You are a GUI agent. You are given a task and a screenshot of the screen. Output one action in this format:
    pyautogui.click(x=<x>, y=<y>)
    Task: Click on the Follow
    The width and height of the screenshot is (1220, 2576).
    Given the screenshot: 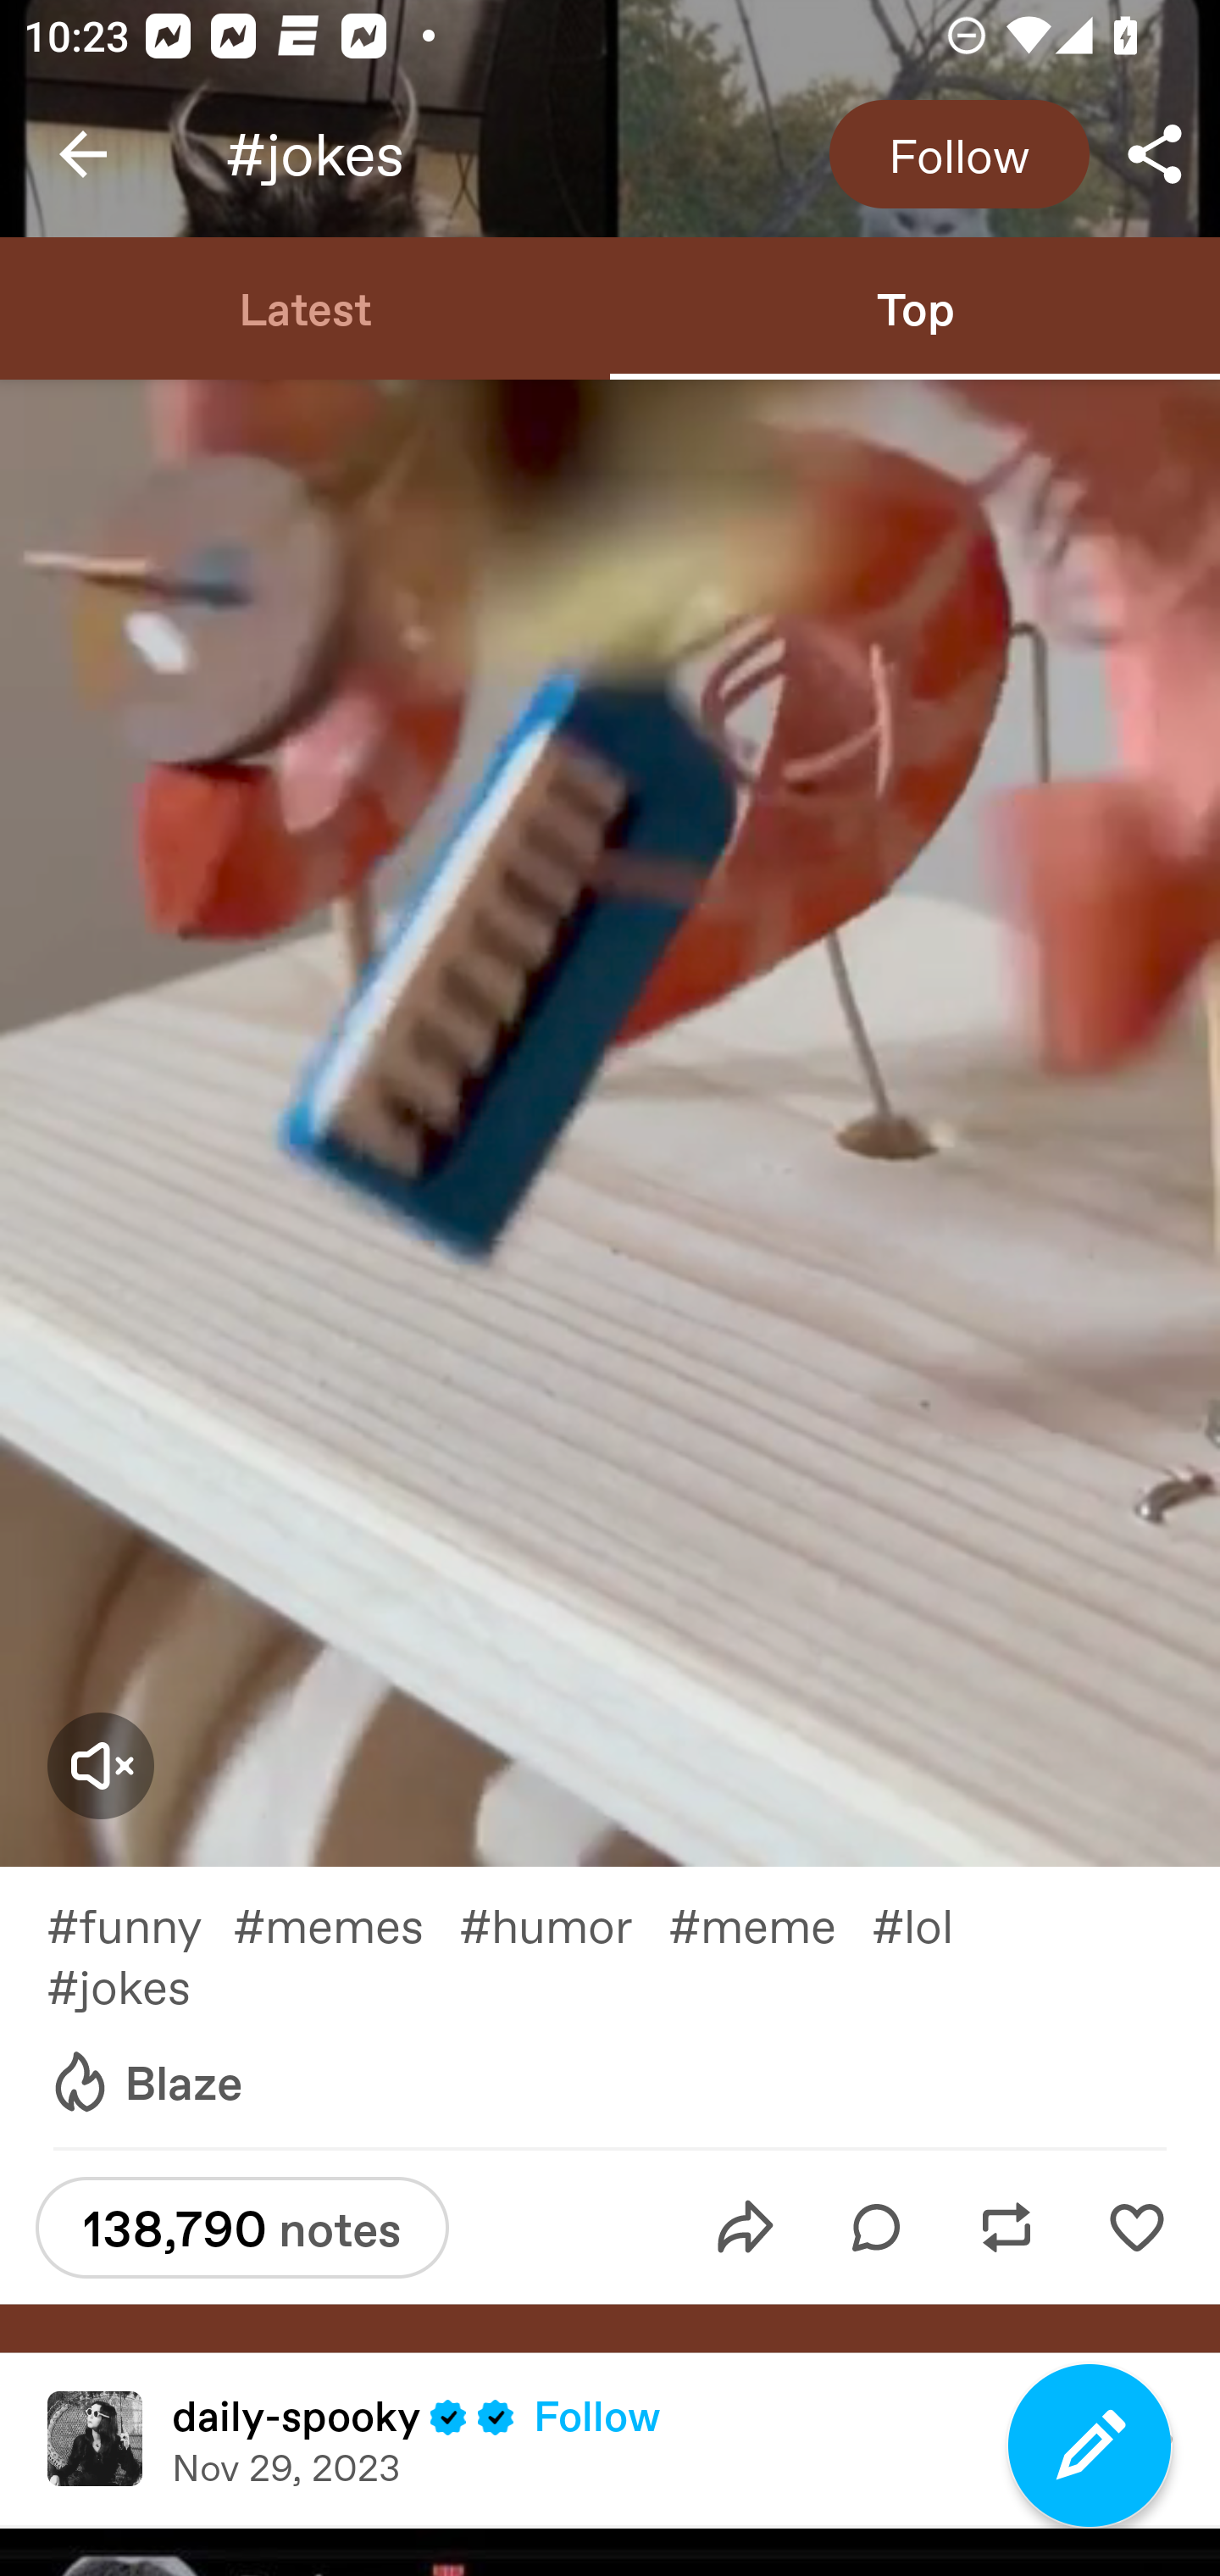 What is the action you would take?
    pyautogui.click(x=959, y=154)
    